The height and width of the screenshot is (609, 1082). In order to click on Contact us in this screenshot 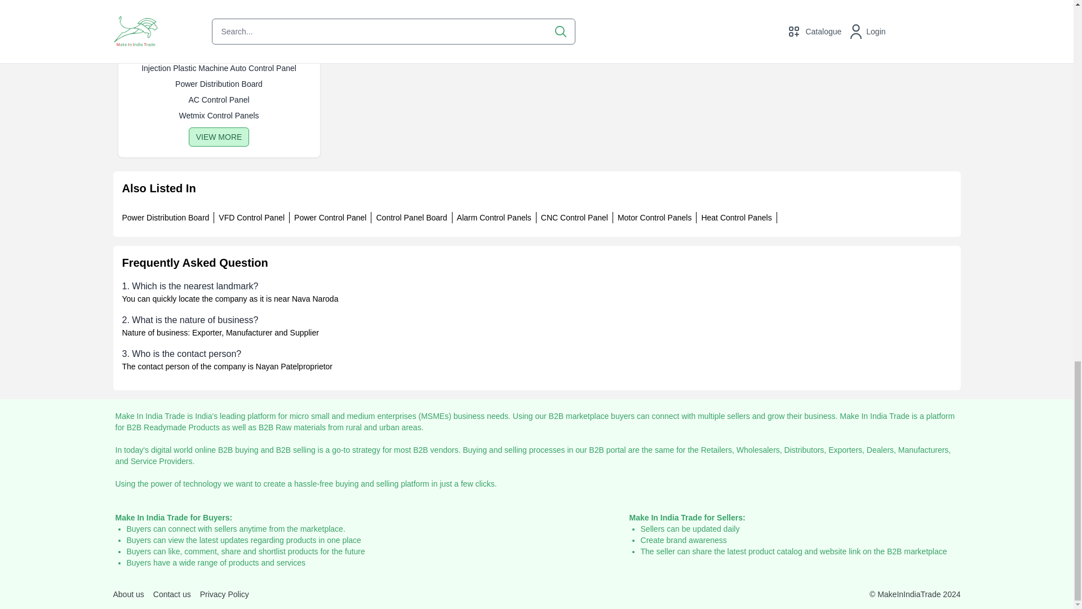, I will do `click(172, 594)`.